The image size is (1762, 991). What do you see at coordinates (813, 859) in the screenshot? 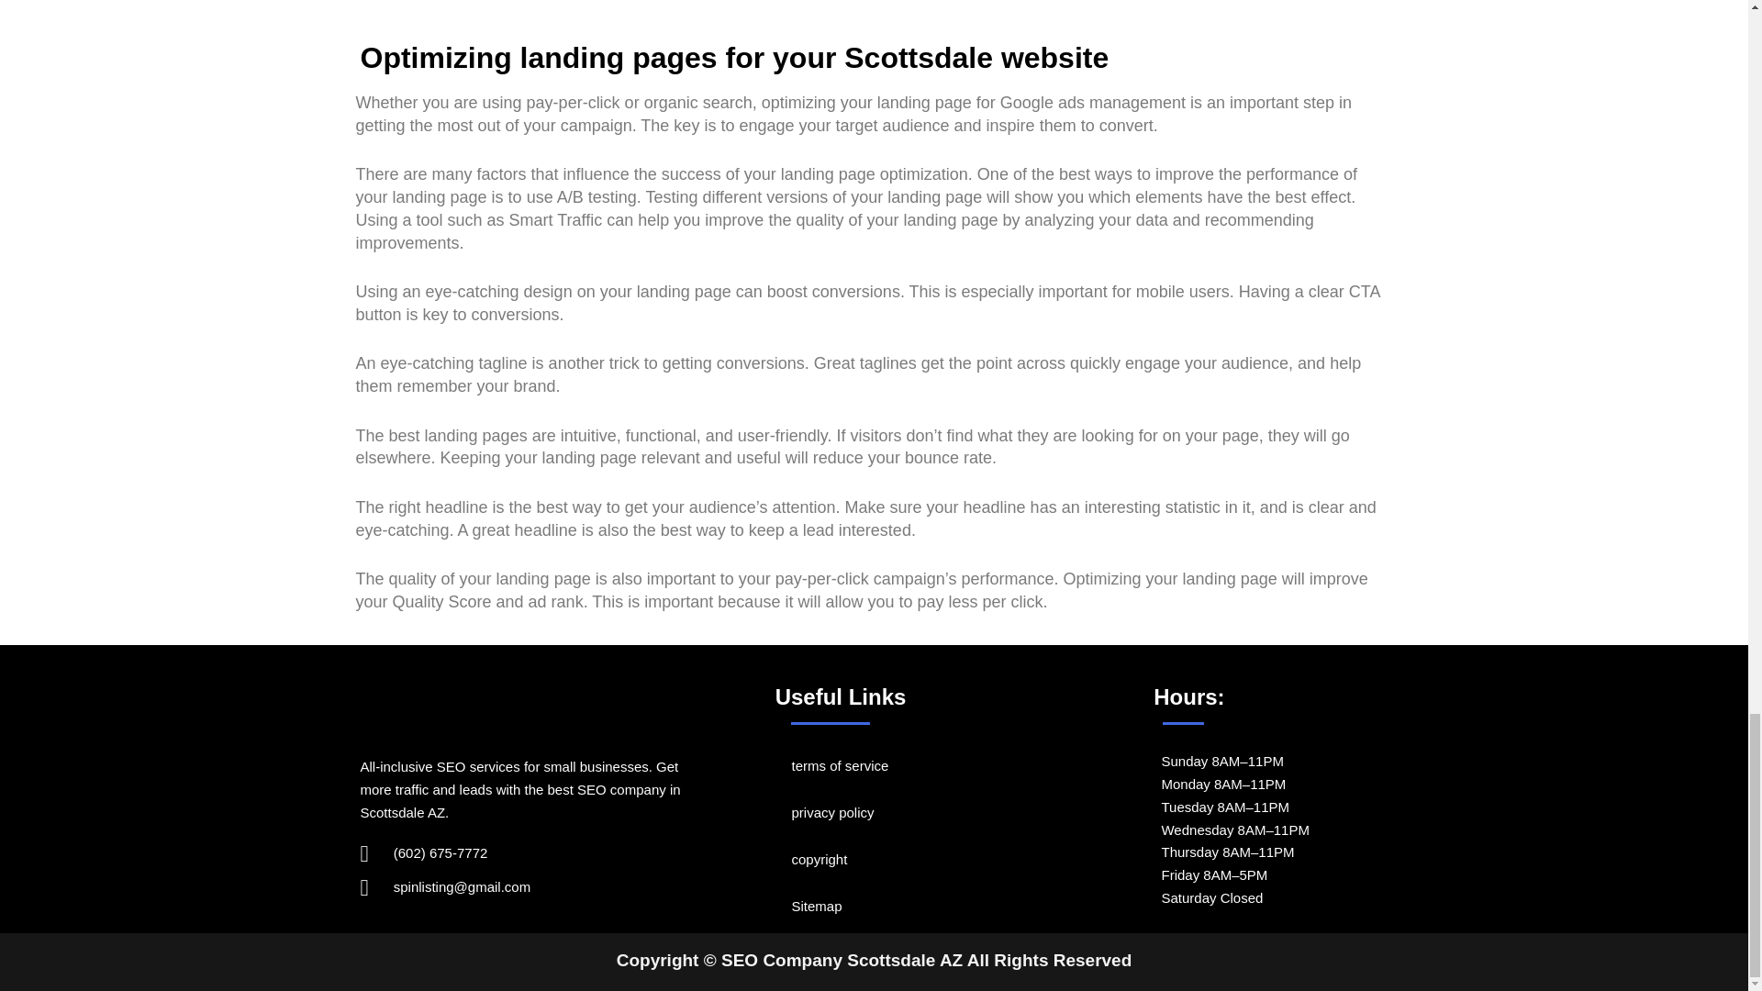
I see `copyrig` at bounding box center [813, 859].